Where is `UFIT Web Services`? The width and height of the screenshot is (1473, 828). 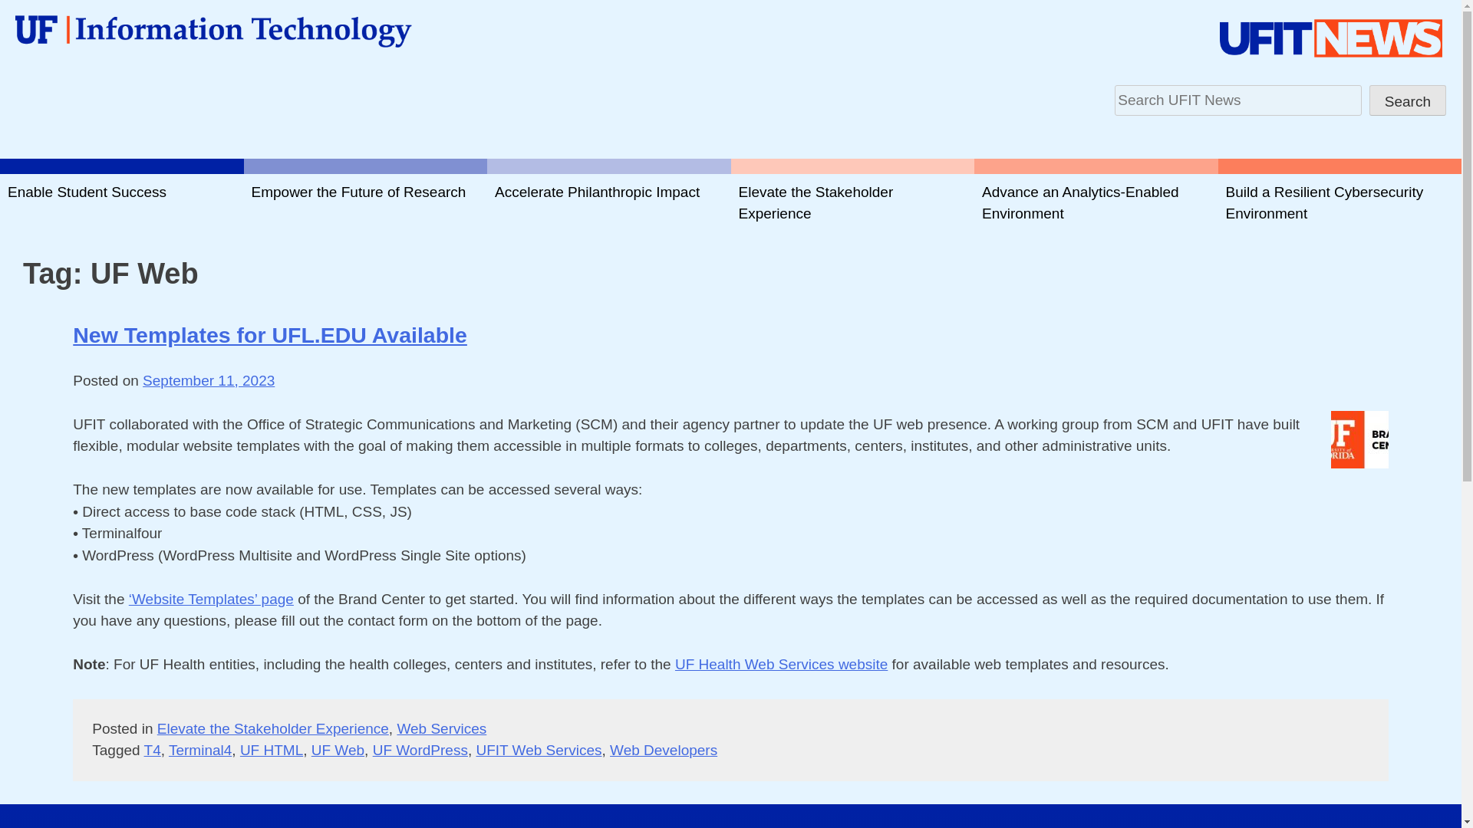
UFIT Web Services is located at coordinates (539, 750).